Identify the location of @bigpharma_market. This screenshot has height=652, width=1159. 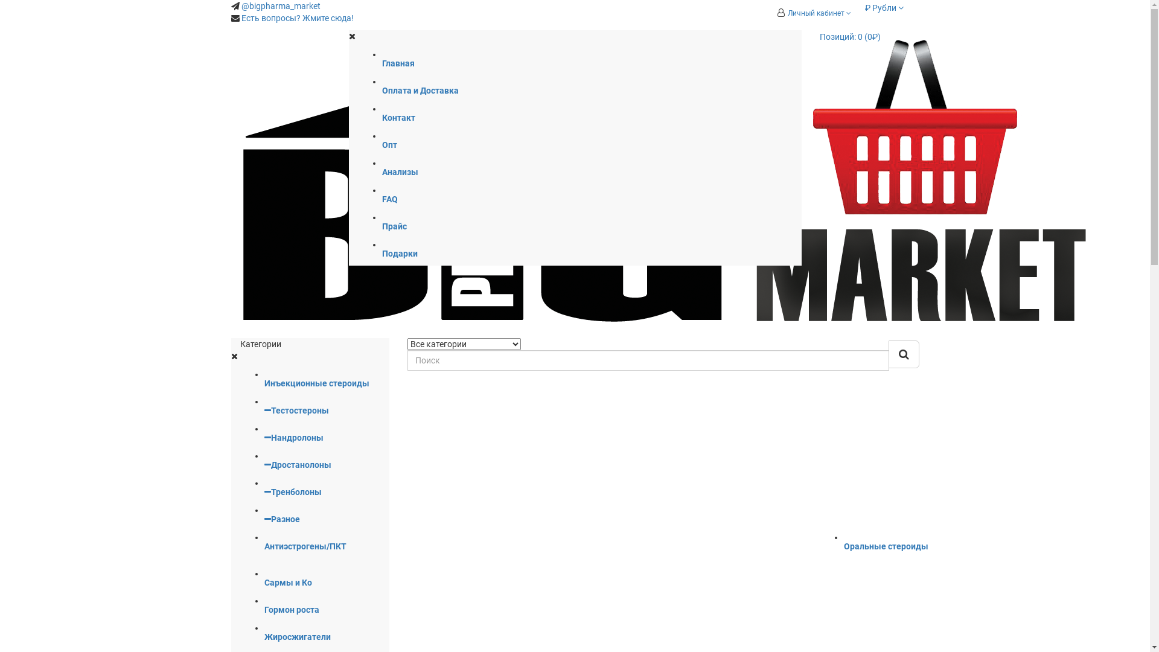
(281, 6).